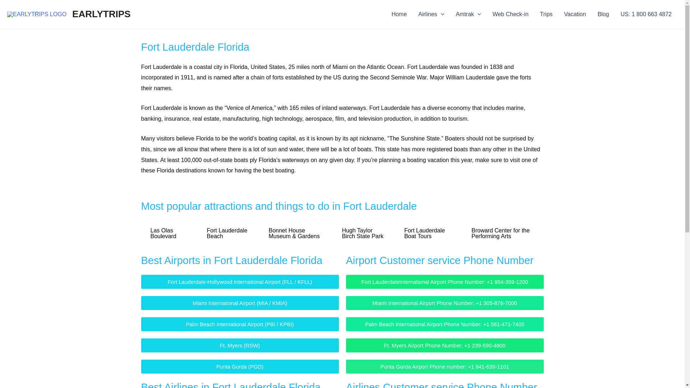  Describe the element at coordinates (101, 14) in the screenshot. I see `EARLYTRIPS` at that location.